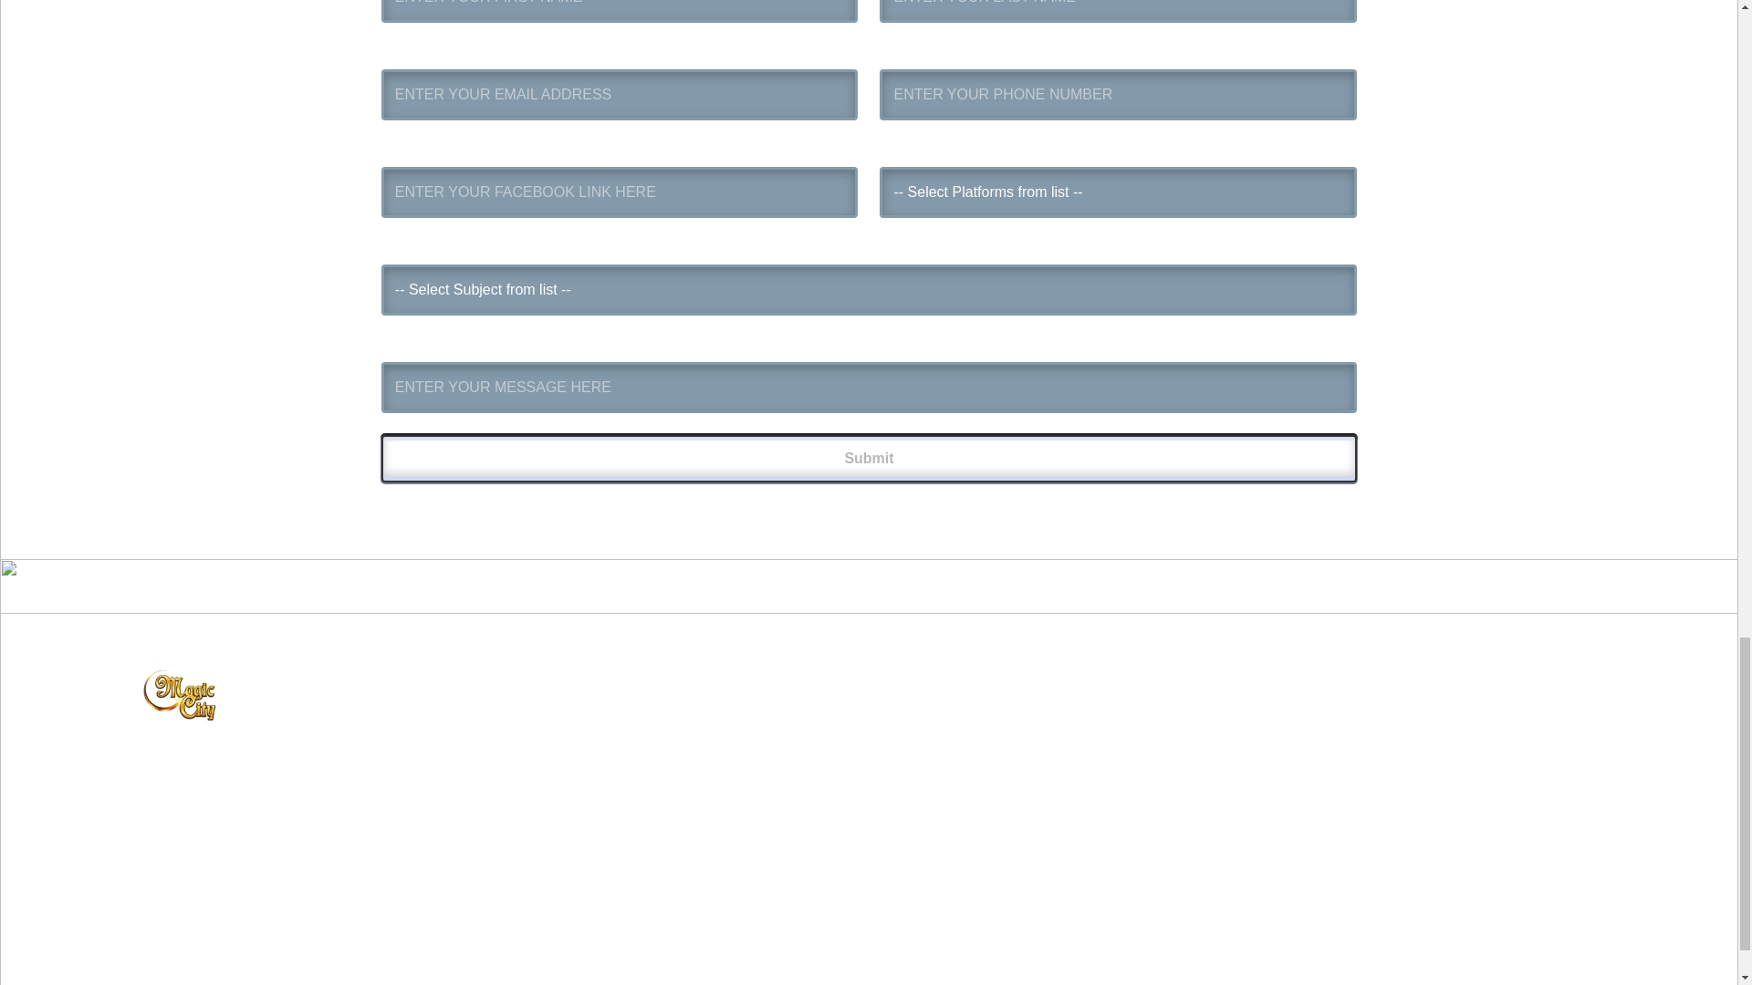 The height and width of the screenshot is (985, 1752). What do you see at coordinates (869, 459) in the screenshot?
I see `Submit` at bounding box center [869, 459].